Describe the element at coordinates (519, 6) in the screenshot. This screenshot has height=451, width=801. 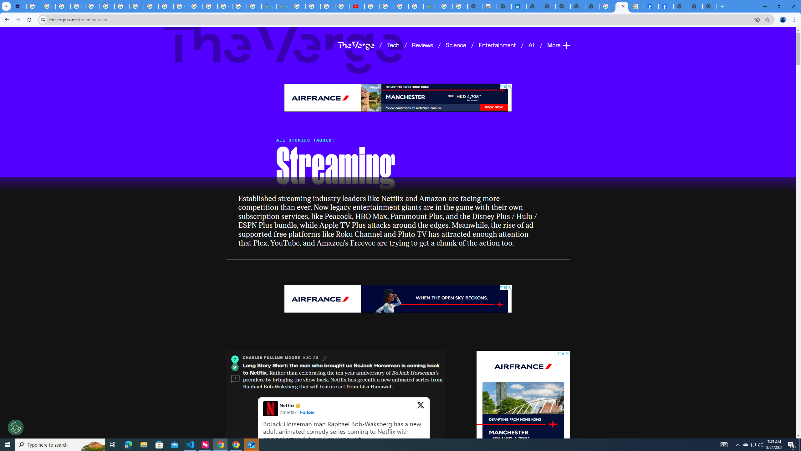
I see `Cookie Policy | LinkedIn` at that location.